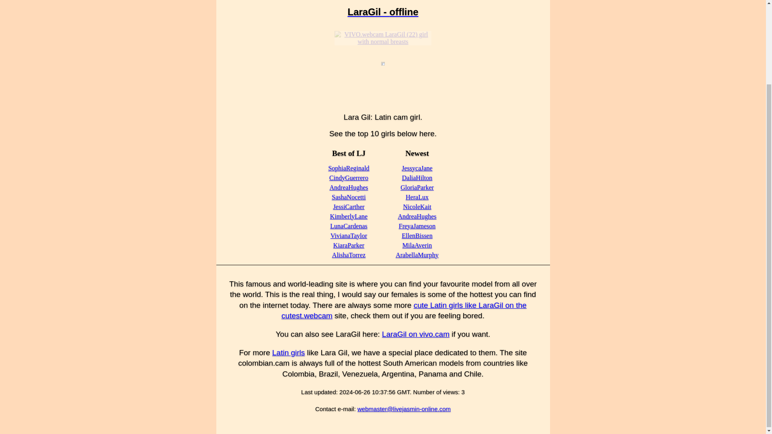  I want to click on AlishaTorrez, so click(348, 255).